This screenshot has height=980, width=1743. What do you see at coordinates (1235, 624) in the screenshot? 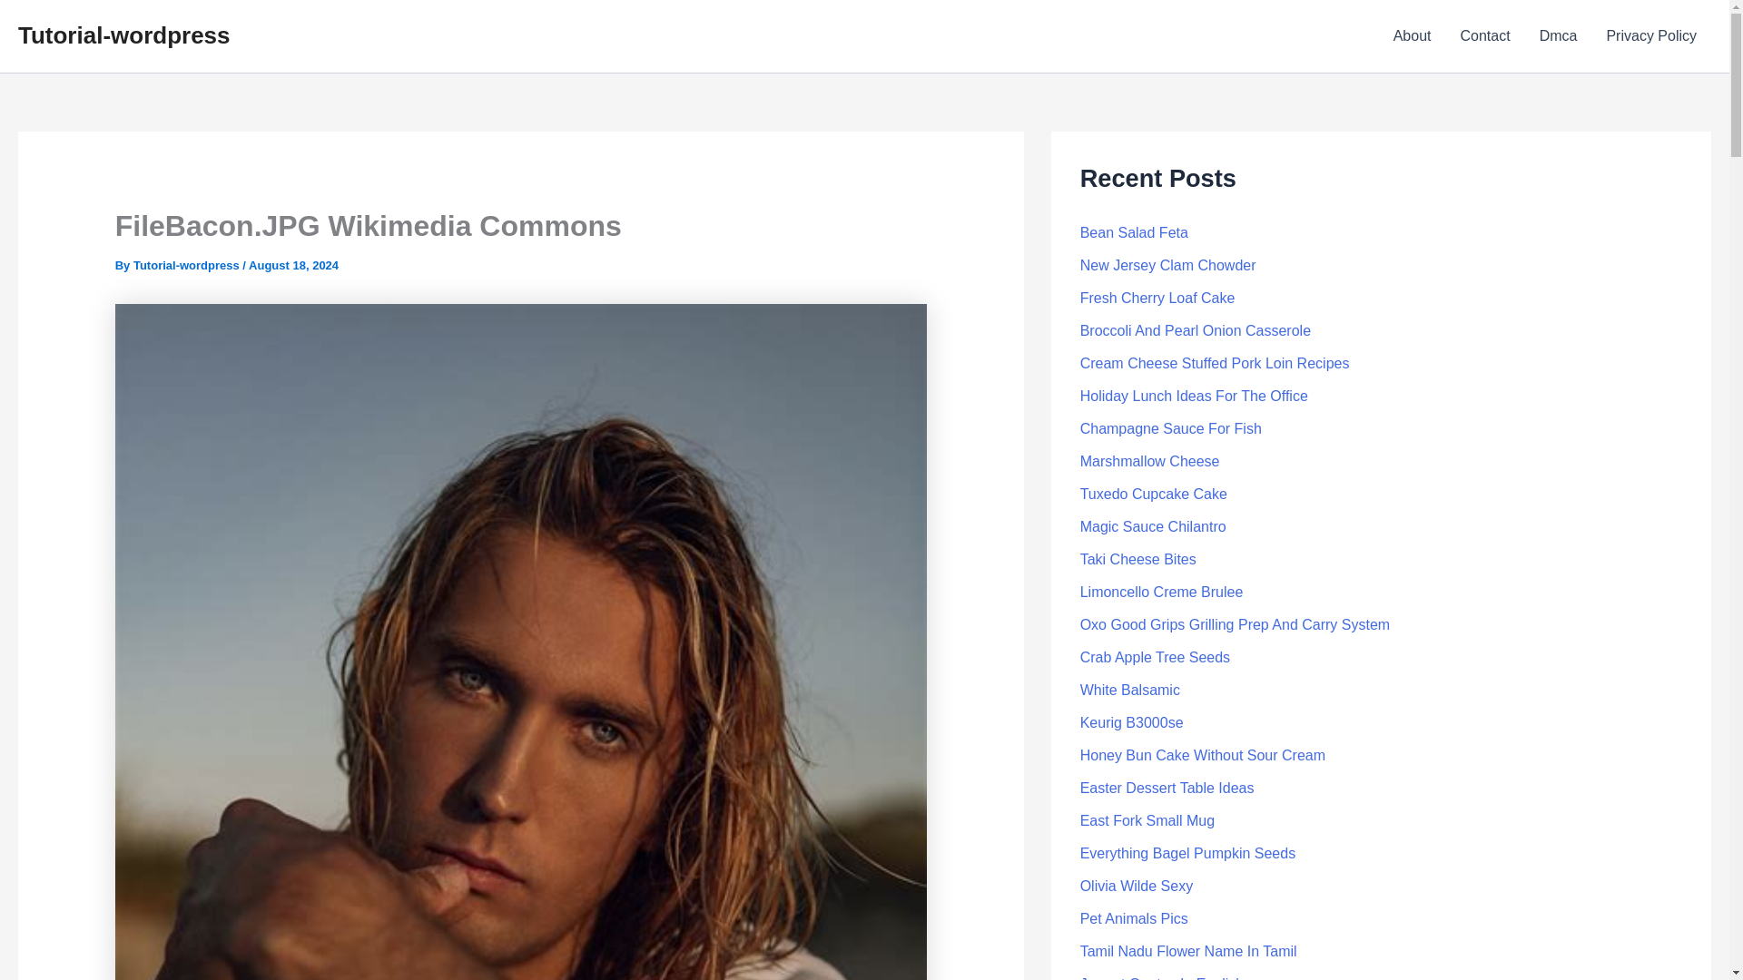
I see `Oxo Good Grips Grilling Prep And Carry System` at bounding box center [1235, 624].